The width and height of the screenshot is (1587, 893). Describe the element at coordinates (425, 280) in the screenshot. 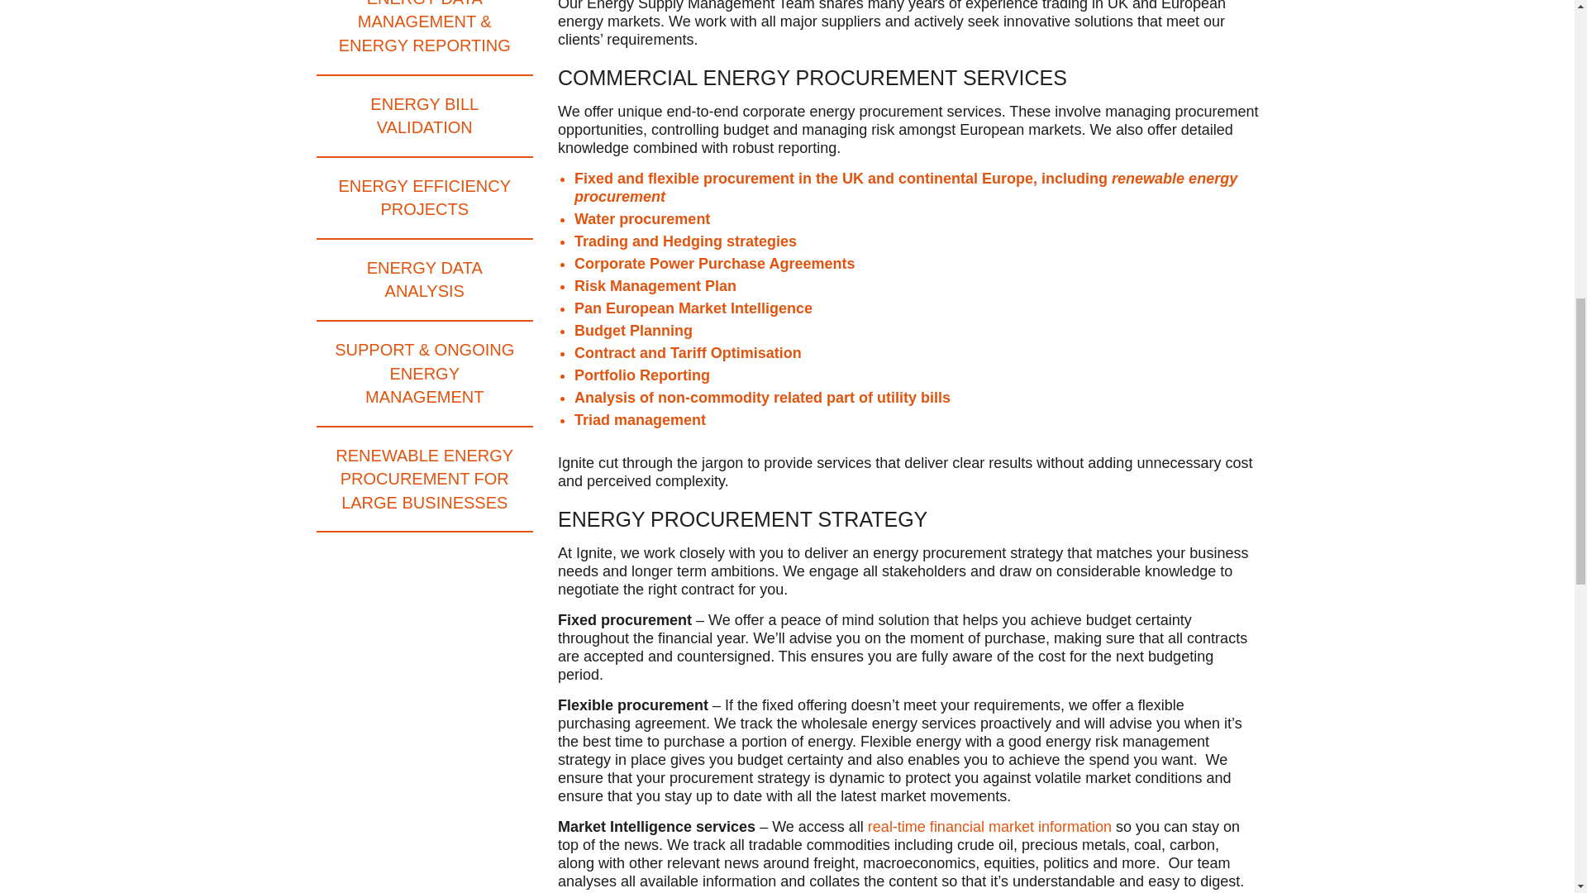

I see `ENERGY DATA ANALYSIS` at that location.